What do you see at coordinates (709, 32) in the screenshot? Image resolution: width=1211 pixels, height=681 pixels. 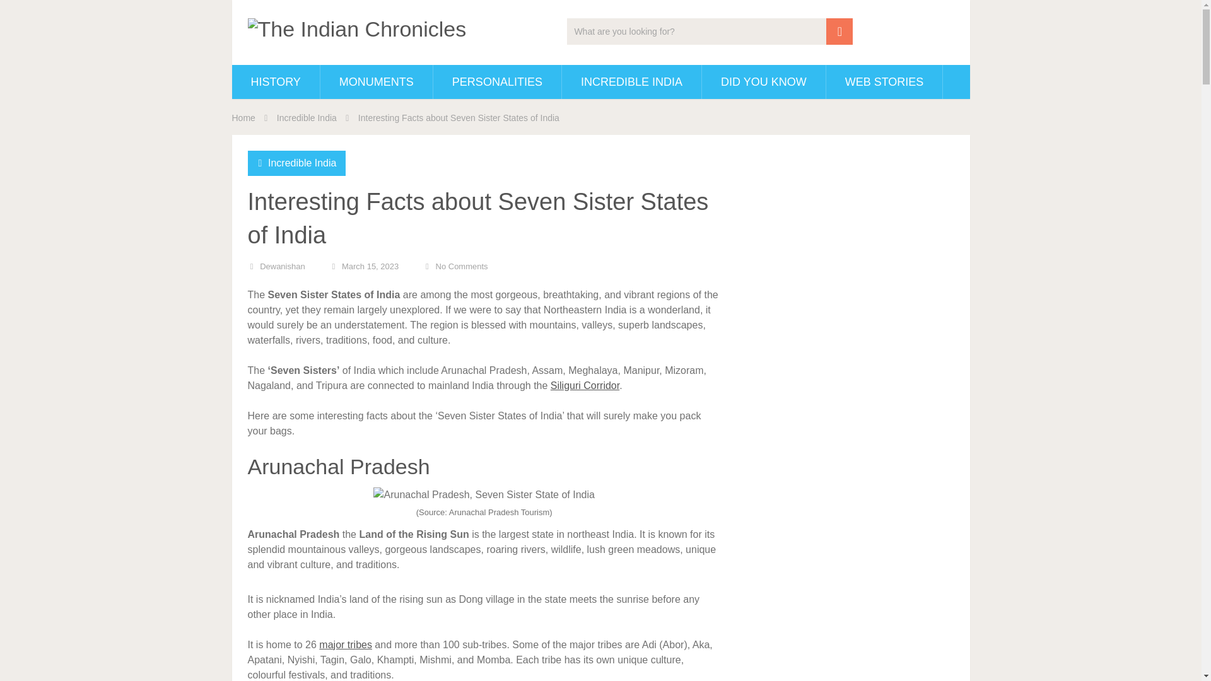 I see `What are you looking for?` at bounding box center [709, 32].